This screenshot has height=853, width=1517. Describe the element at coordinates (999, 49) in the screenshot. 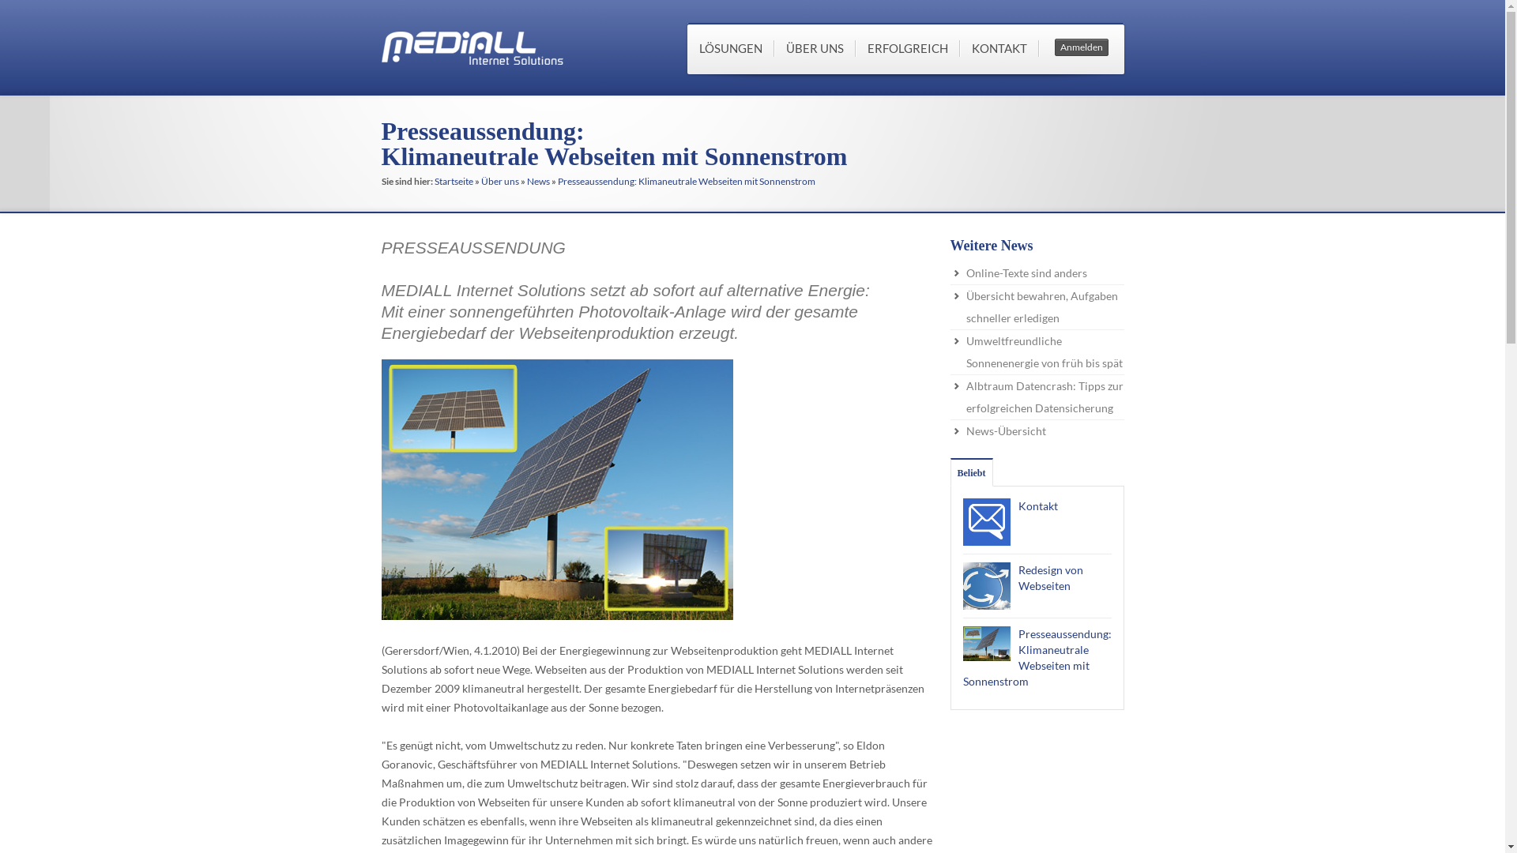

I see `KONTAKT` at that location.